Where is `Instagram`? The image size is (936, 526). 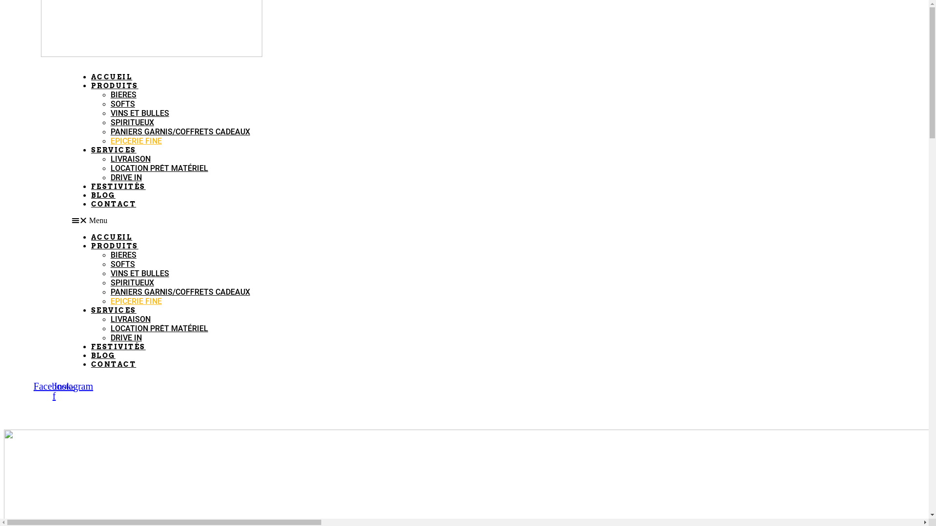 Instagram is located at coordinates (74, 386).